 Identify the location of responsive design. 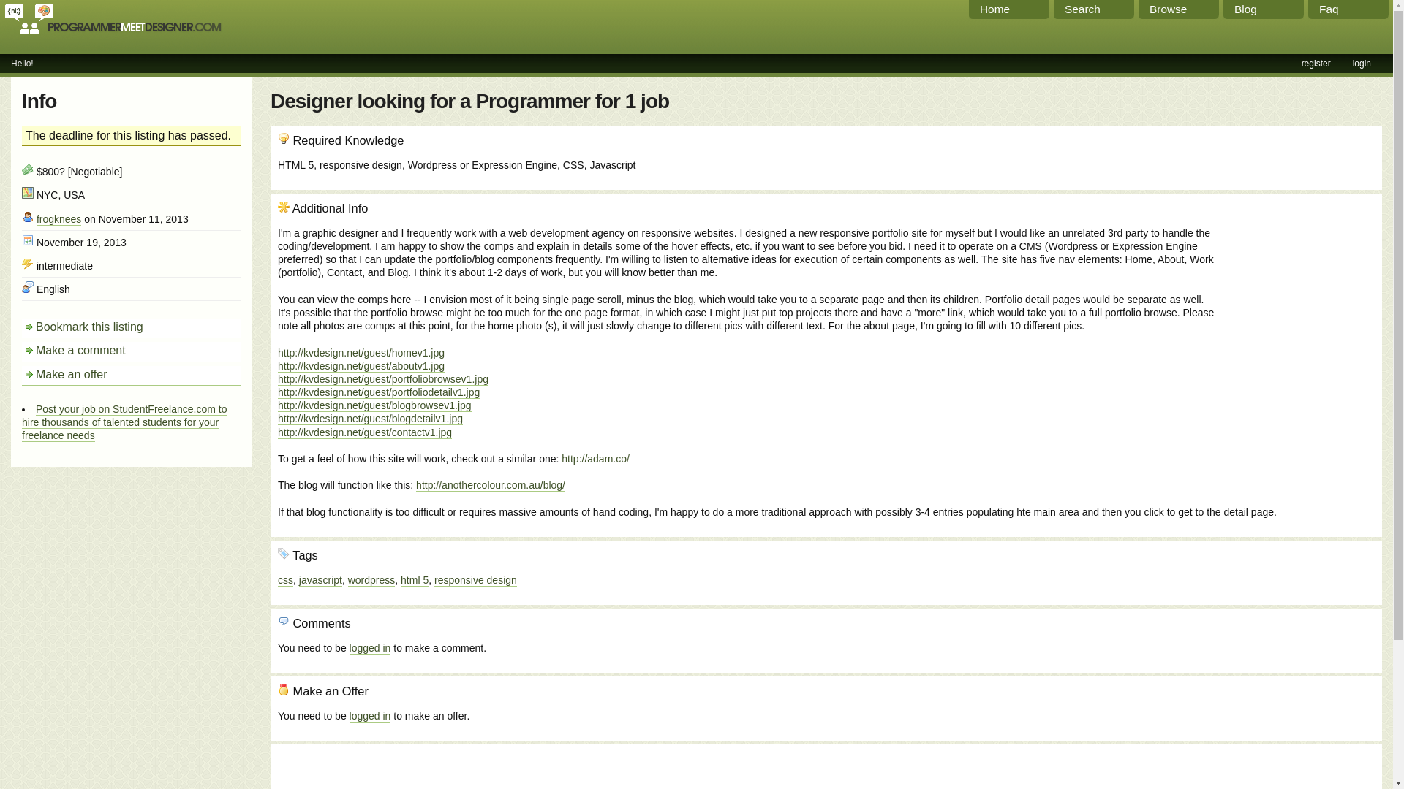
(475, 576).